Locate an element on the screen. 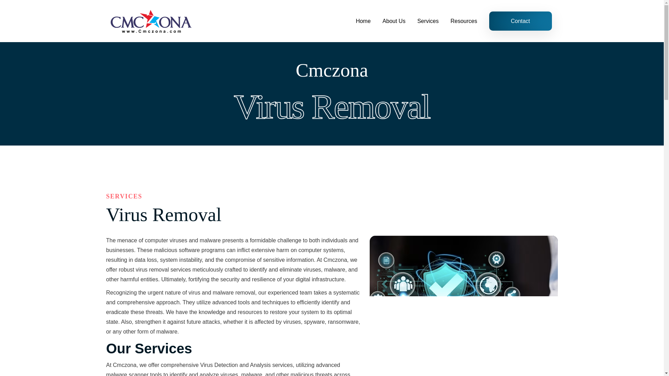 This screenshot has width=669, height=376. Services is located at coordinates (428, 21).